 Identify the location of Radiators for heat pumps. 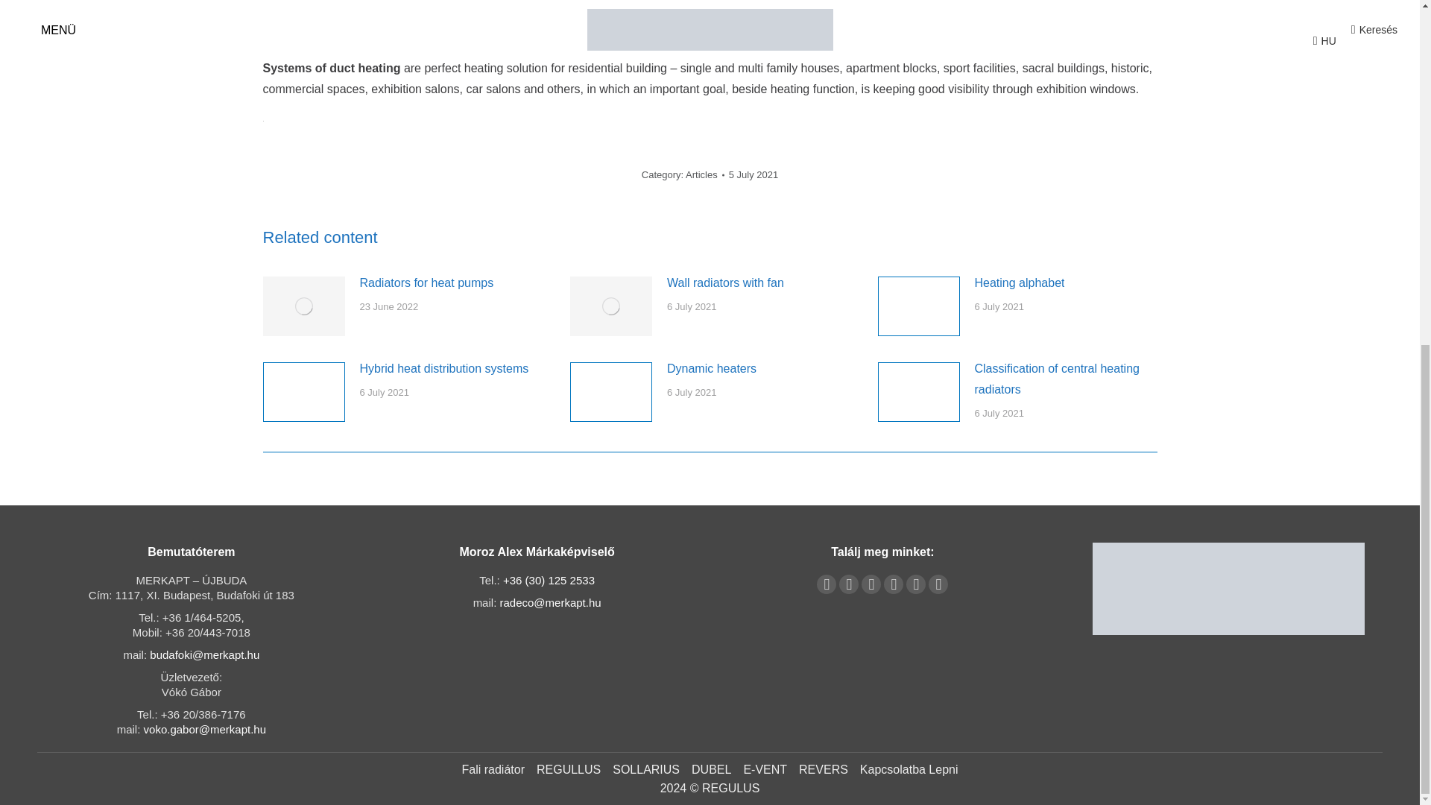
(426, 283).